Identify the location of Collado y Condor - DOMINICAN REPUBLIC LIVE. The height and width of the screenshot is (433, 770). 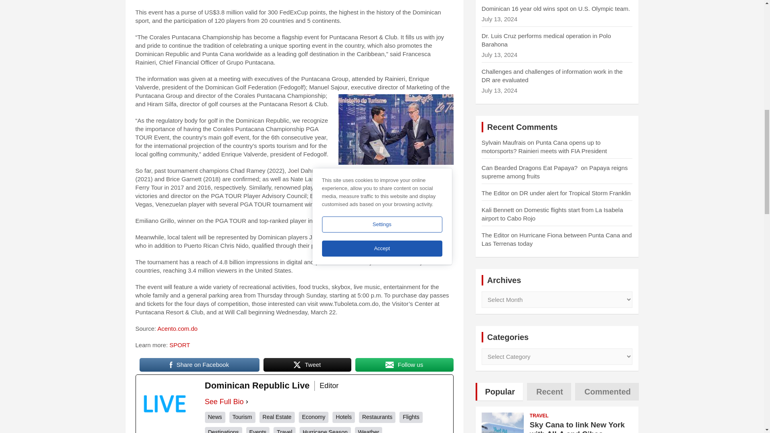
(396, 129).